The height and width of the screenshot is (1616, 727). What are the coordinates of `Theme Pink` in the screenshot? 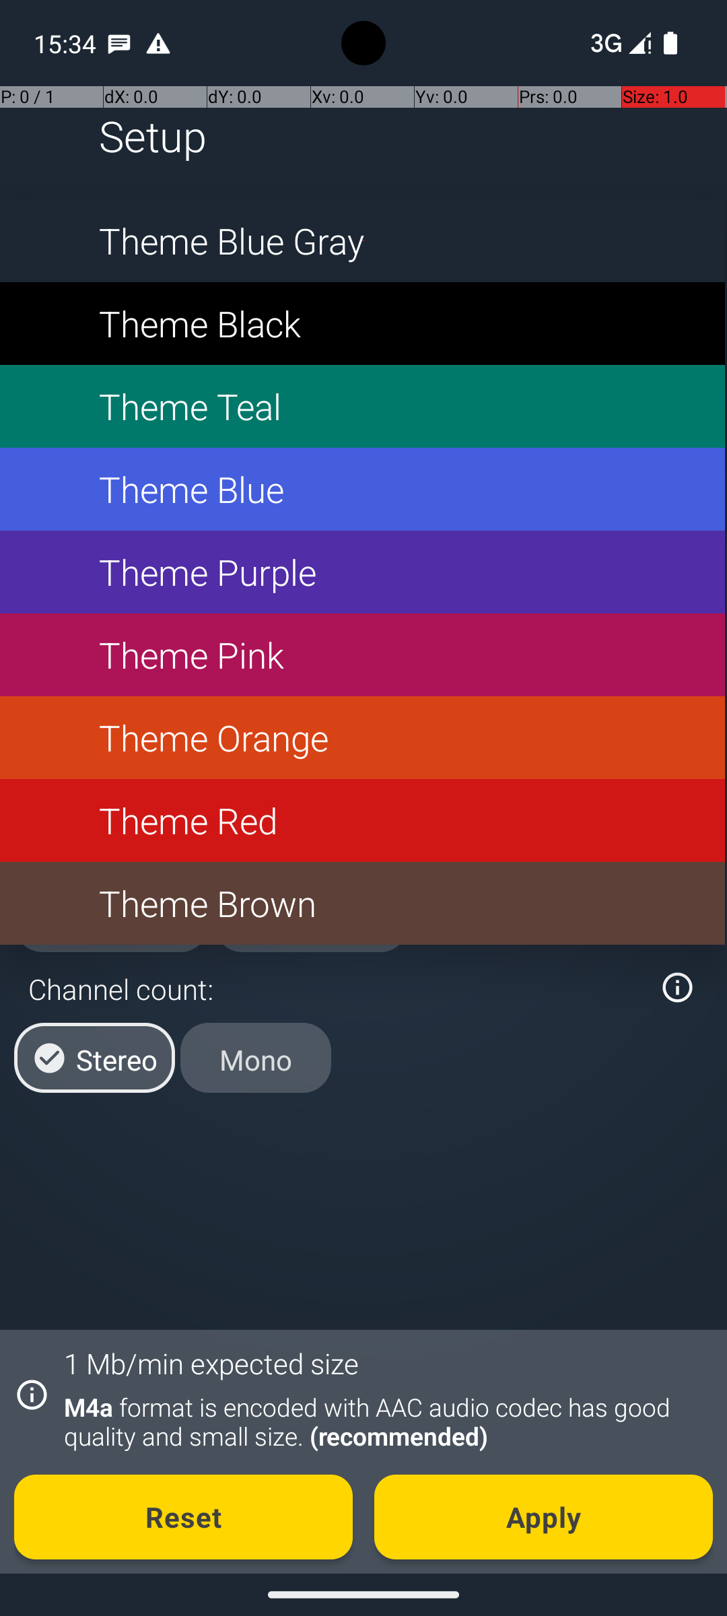 It's located at (362, 654).